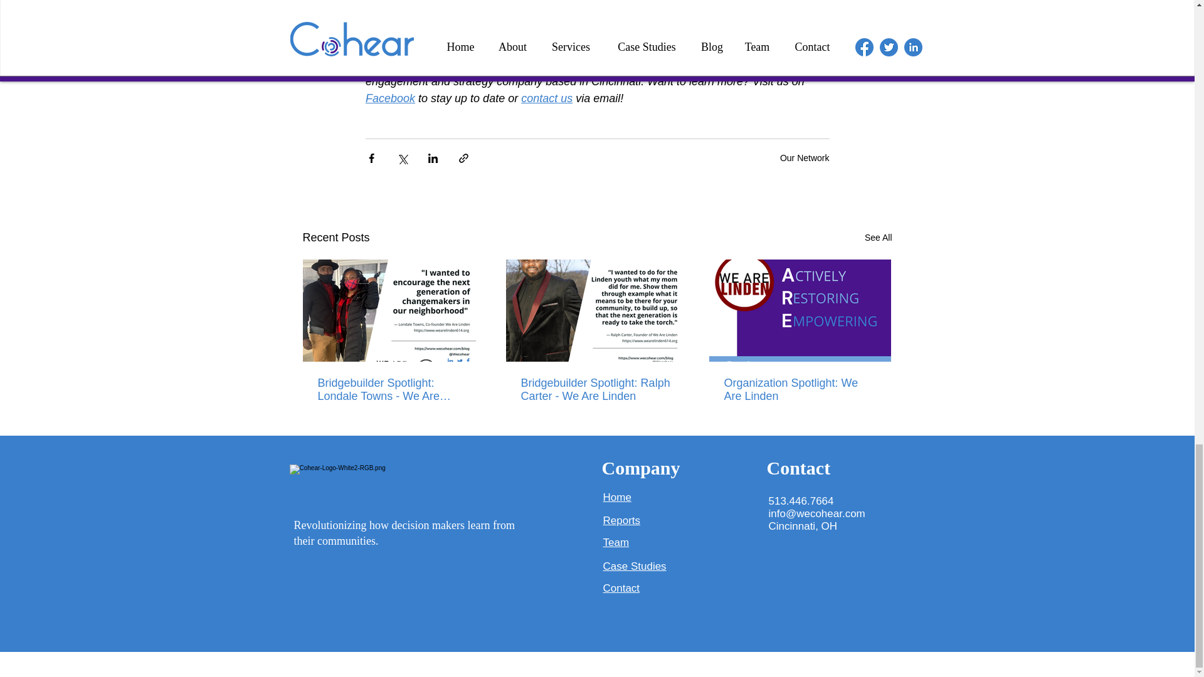 The image size is (1204, 677). What do you see at coordinates (878, 238) in the screenshot?
I see `See All` at bounding box center [878, 238].